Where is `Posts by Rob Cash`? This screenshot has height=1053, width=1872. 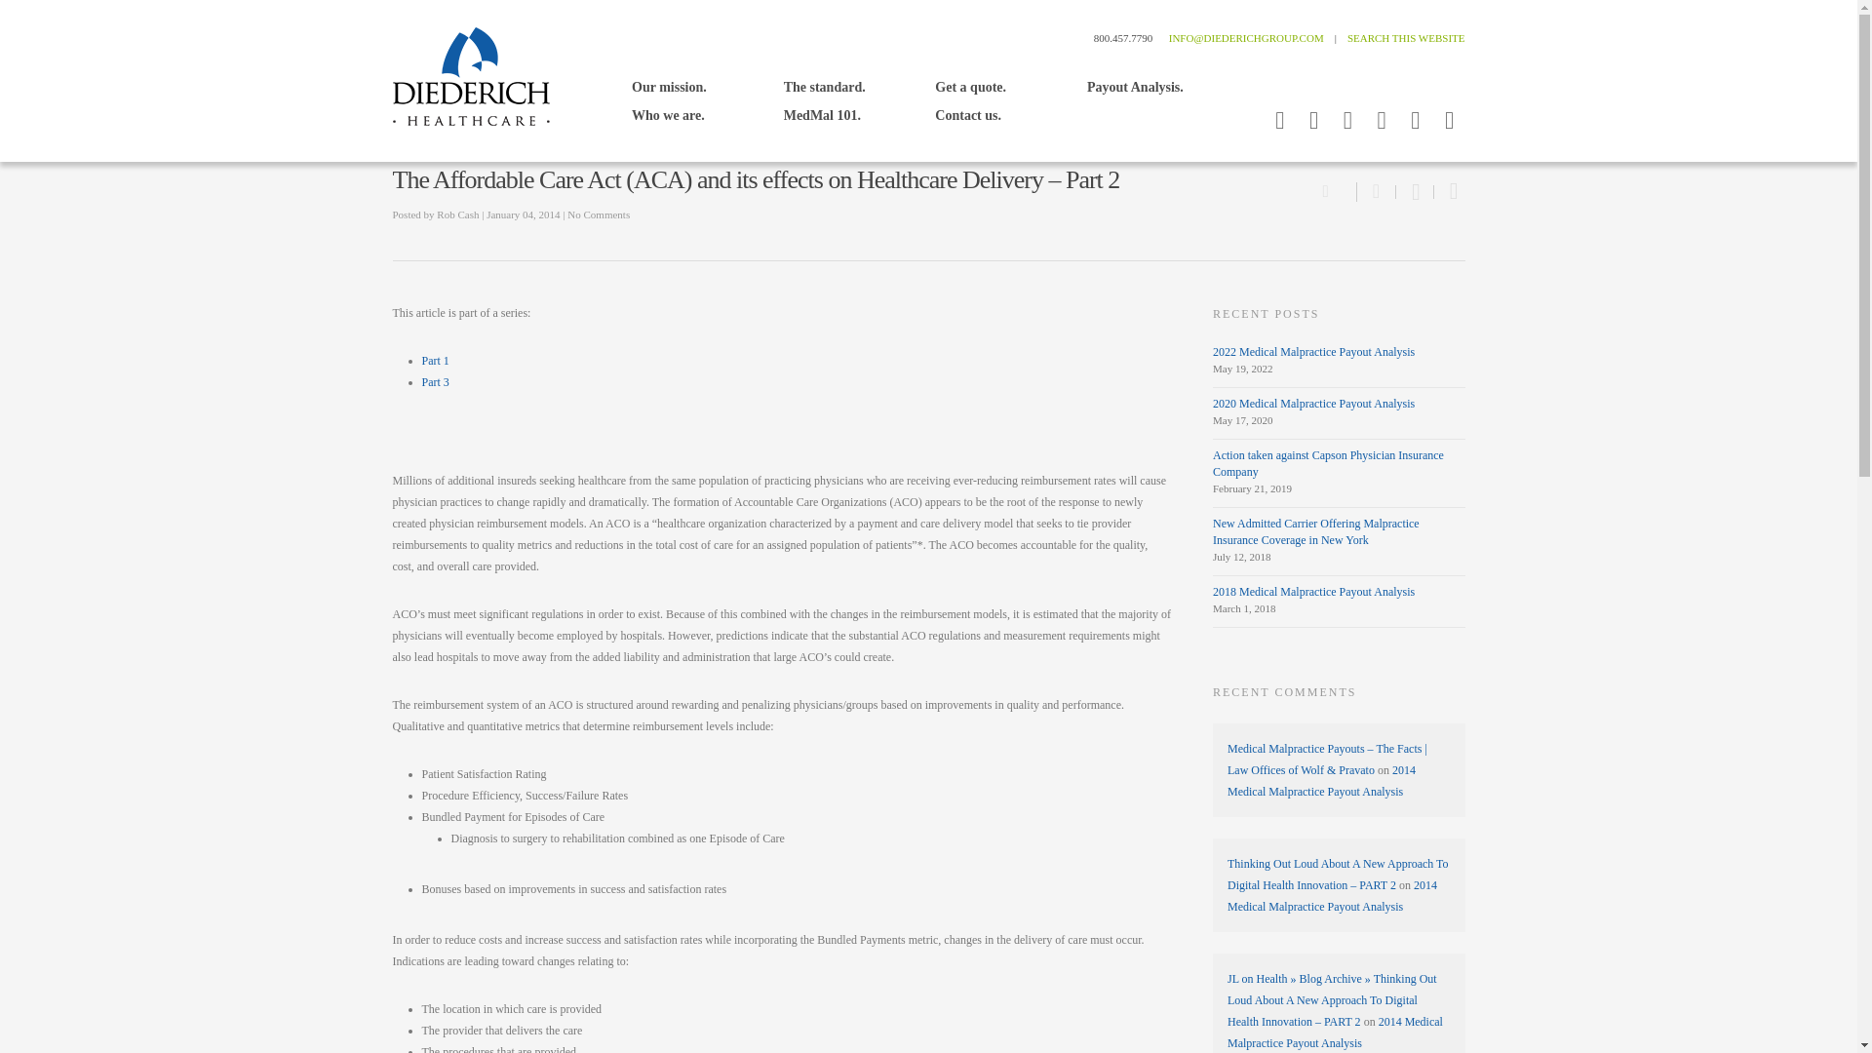
Posts by Rob Cash is located at coordinates (457, 214).